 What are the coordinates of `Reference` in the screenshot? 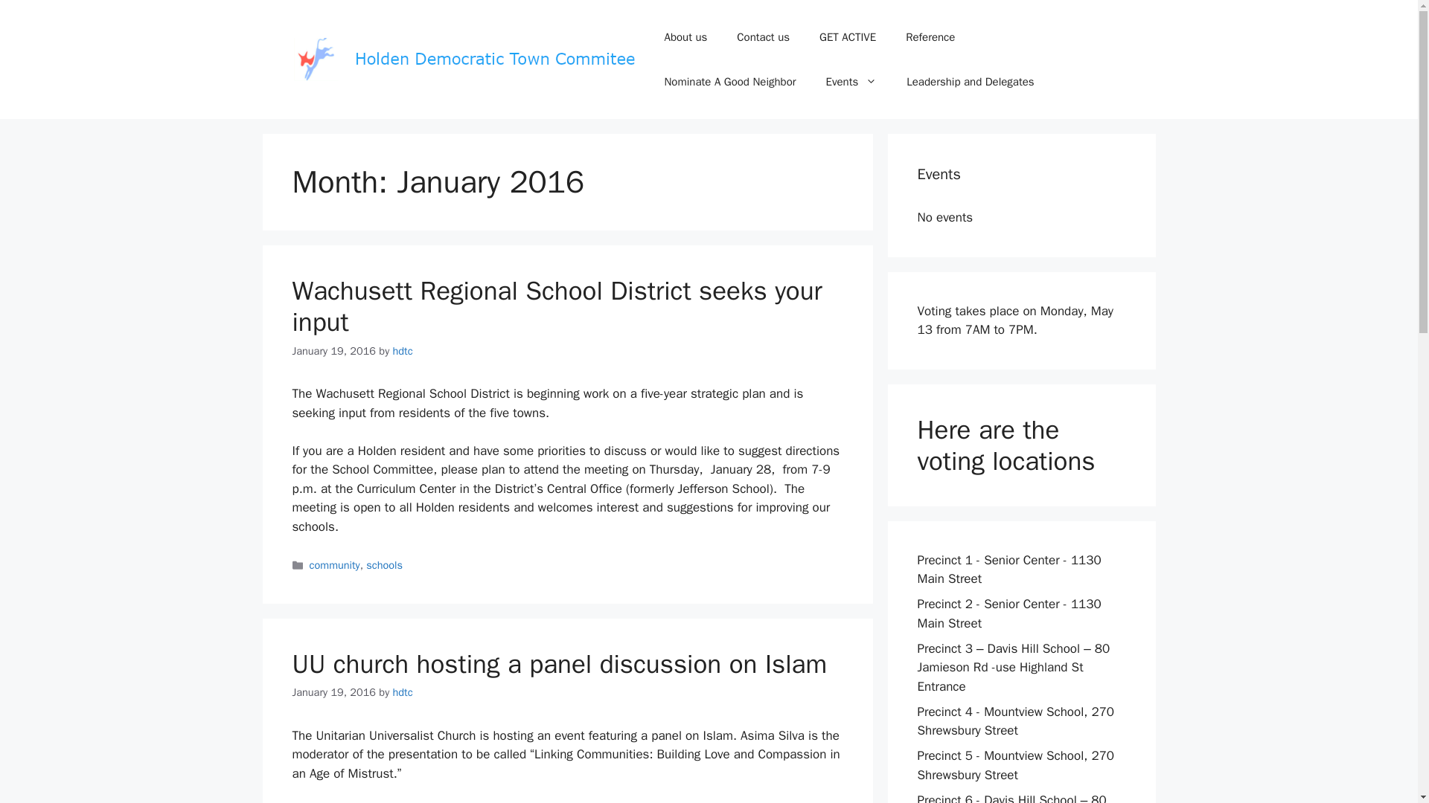 It's located at (930, 37).